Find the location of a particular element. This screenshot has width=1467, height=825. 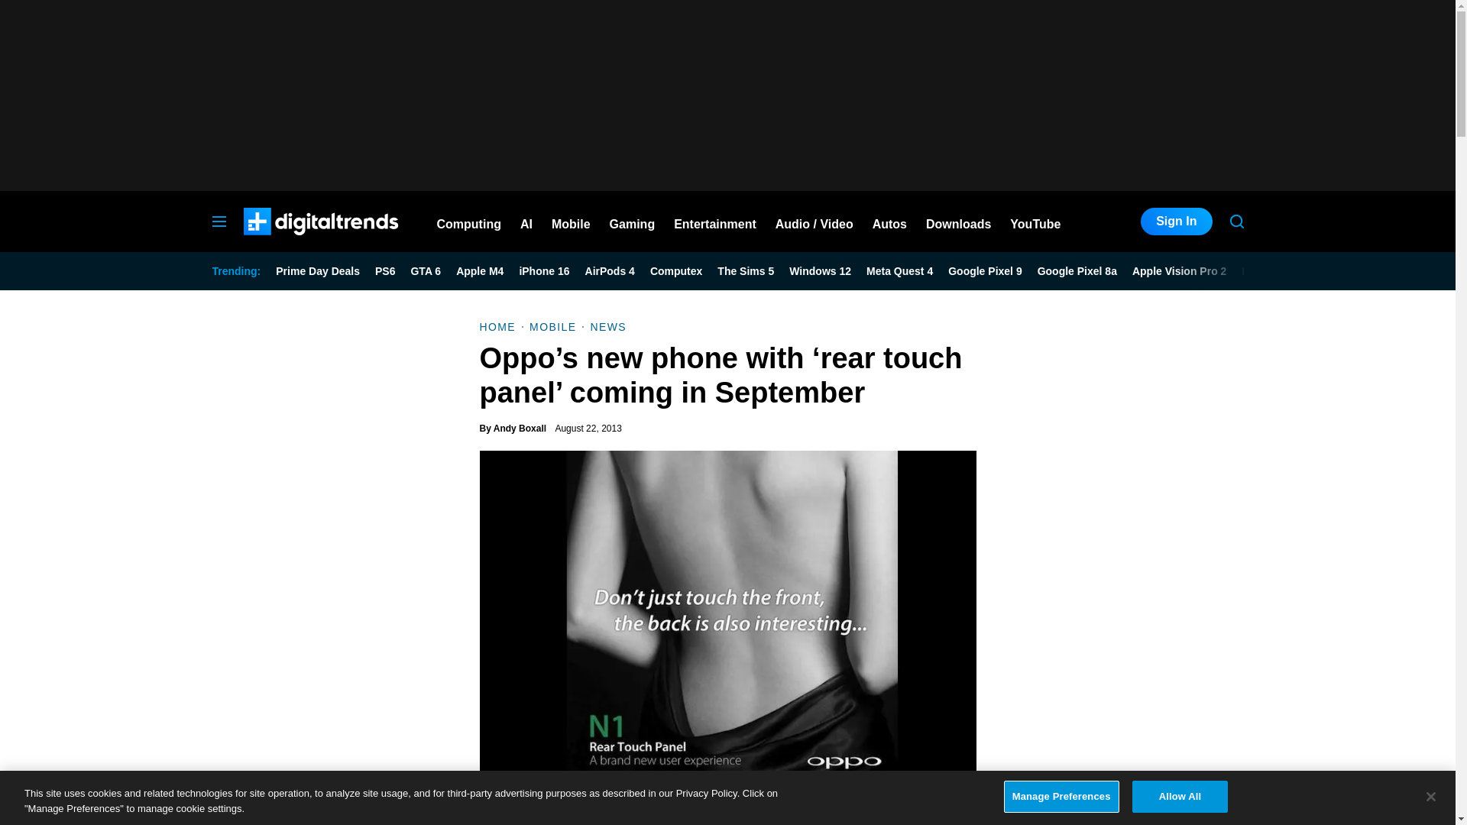

Entertainment is located at coordinates (715, 222).